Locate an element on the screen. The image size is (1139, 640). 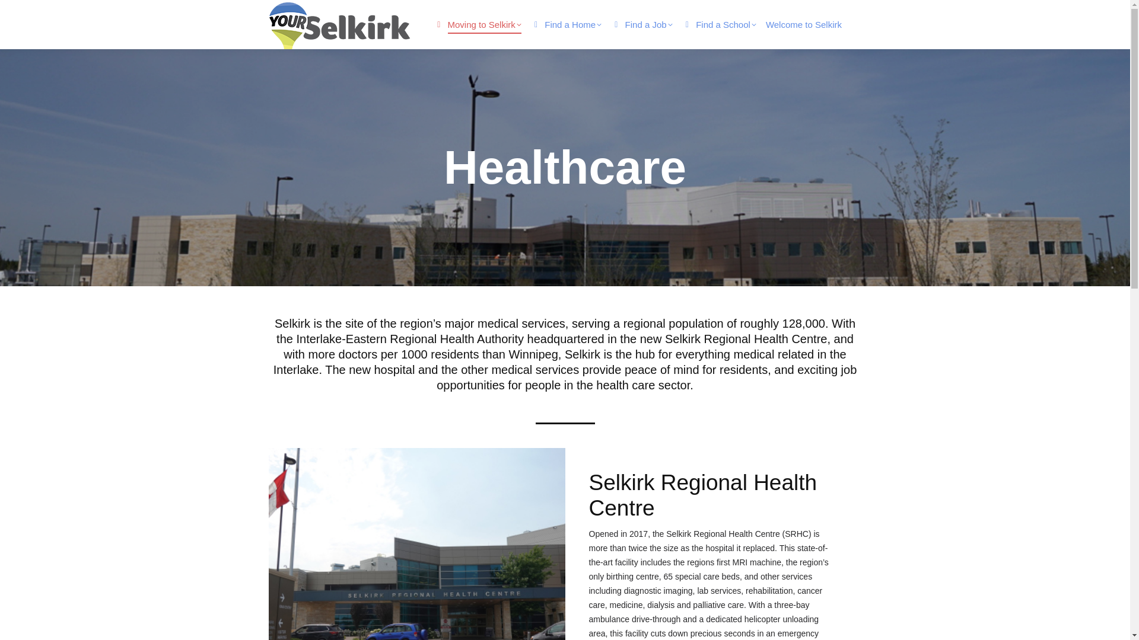
Find a Job is located at coordinates (642, 24).